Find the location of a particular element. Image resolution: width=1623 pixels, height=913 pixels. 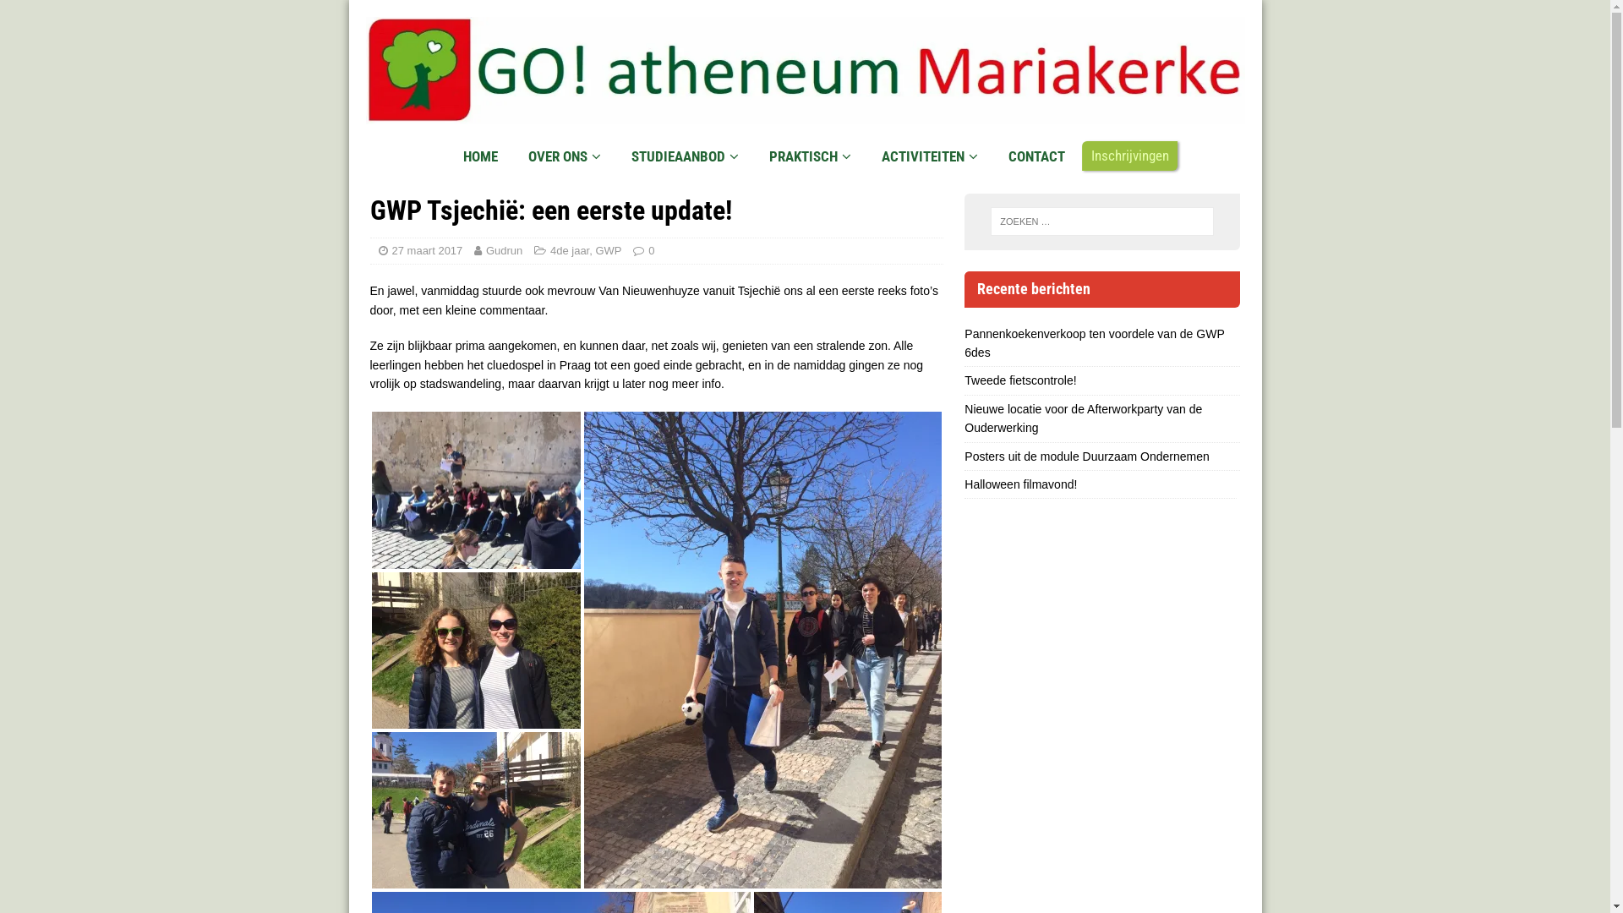

STUDIEAANBOD is located at coordinates (684, 157).